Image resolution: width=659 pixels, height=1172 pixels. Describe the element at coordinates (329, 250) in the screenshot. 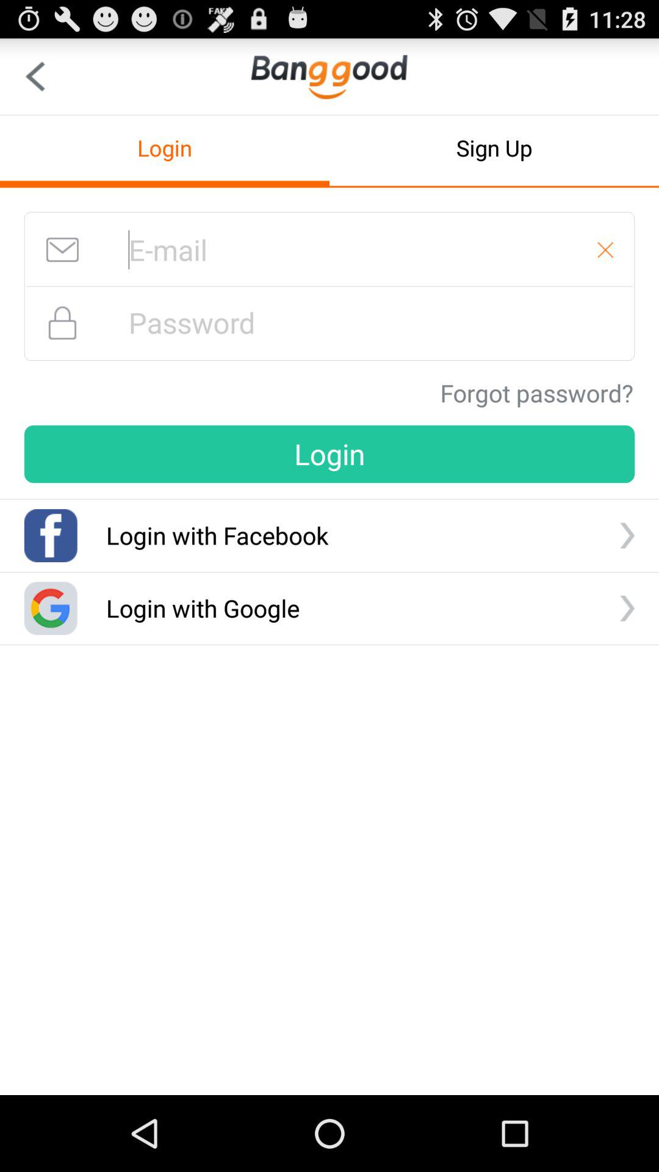

I see `login with email address` at that location.